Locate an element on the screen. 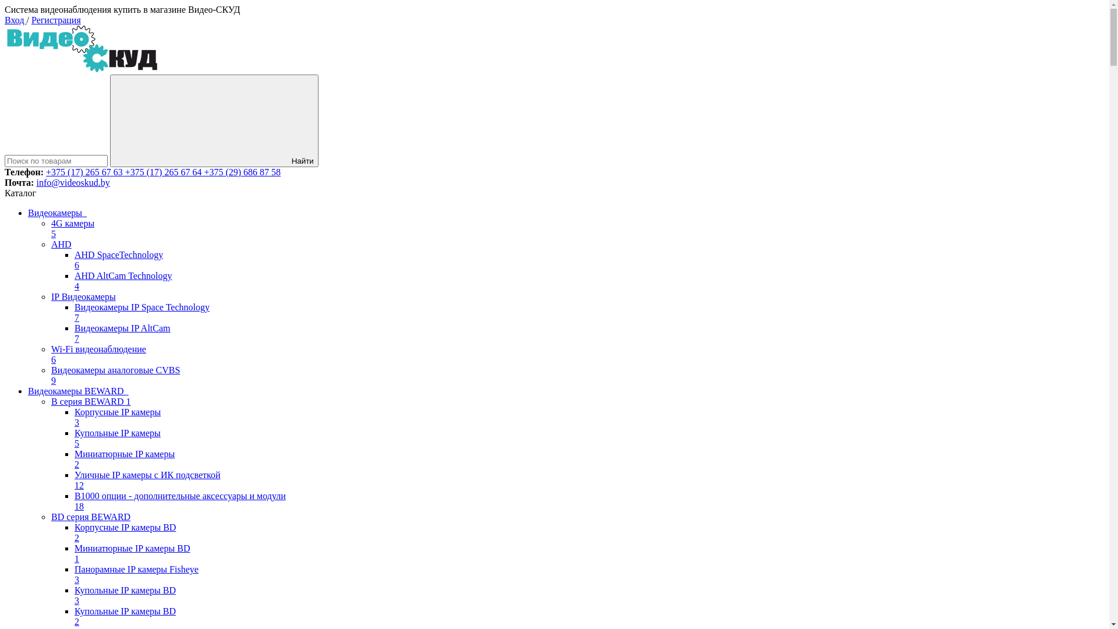  AHD AltCam Technology
4 is located at coordinates (142, 281).